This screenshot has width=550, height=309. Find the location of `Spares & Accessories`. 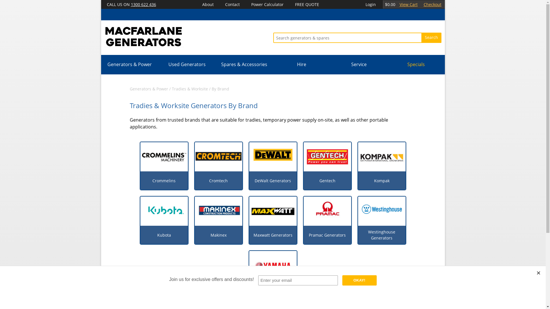

Spares & Accessories is located at coordinates (244, 65).